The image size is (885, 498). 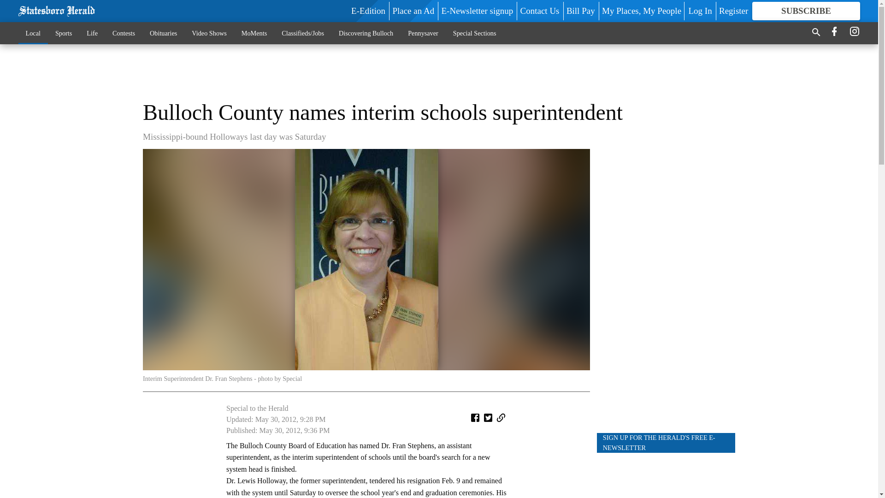 What do you see at coordinates (806, 11) in the screenshot?
I see `SUBSCRIBE` at bounding box center [806, 11].